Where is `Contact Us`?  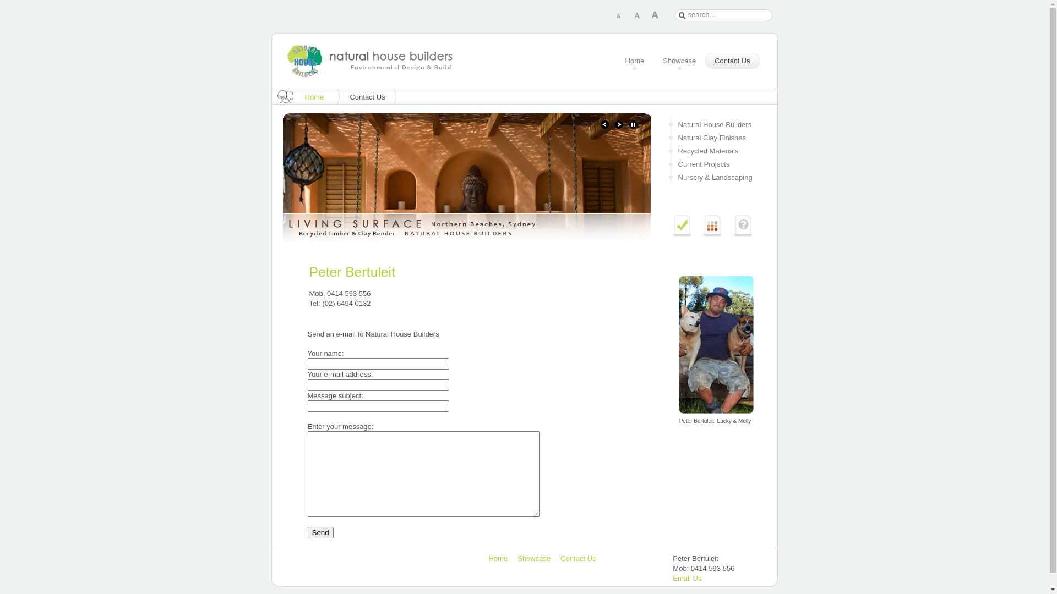
Contact Us is located at coordinates (578, 559).